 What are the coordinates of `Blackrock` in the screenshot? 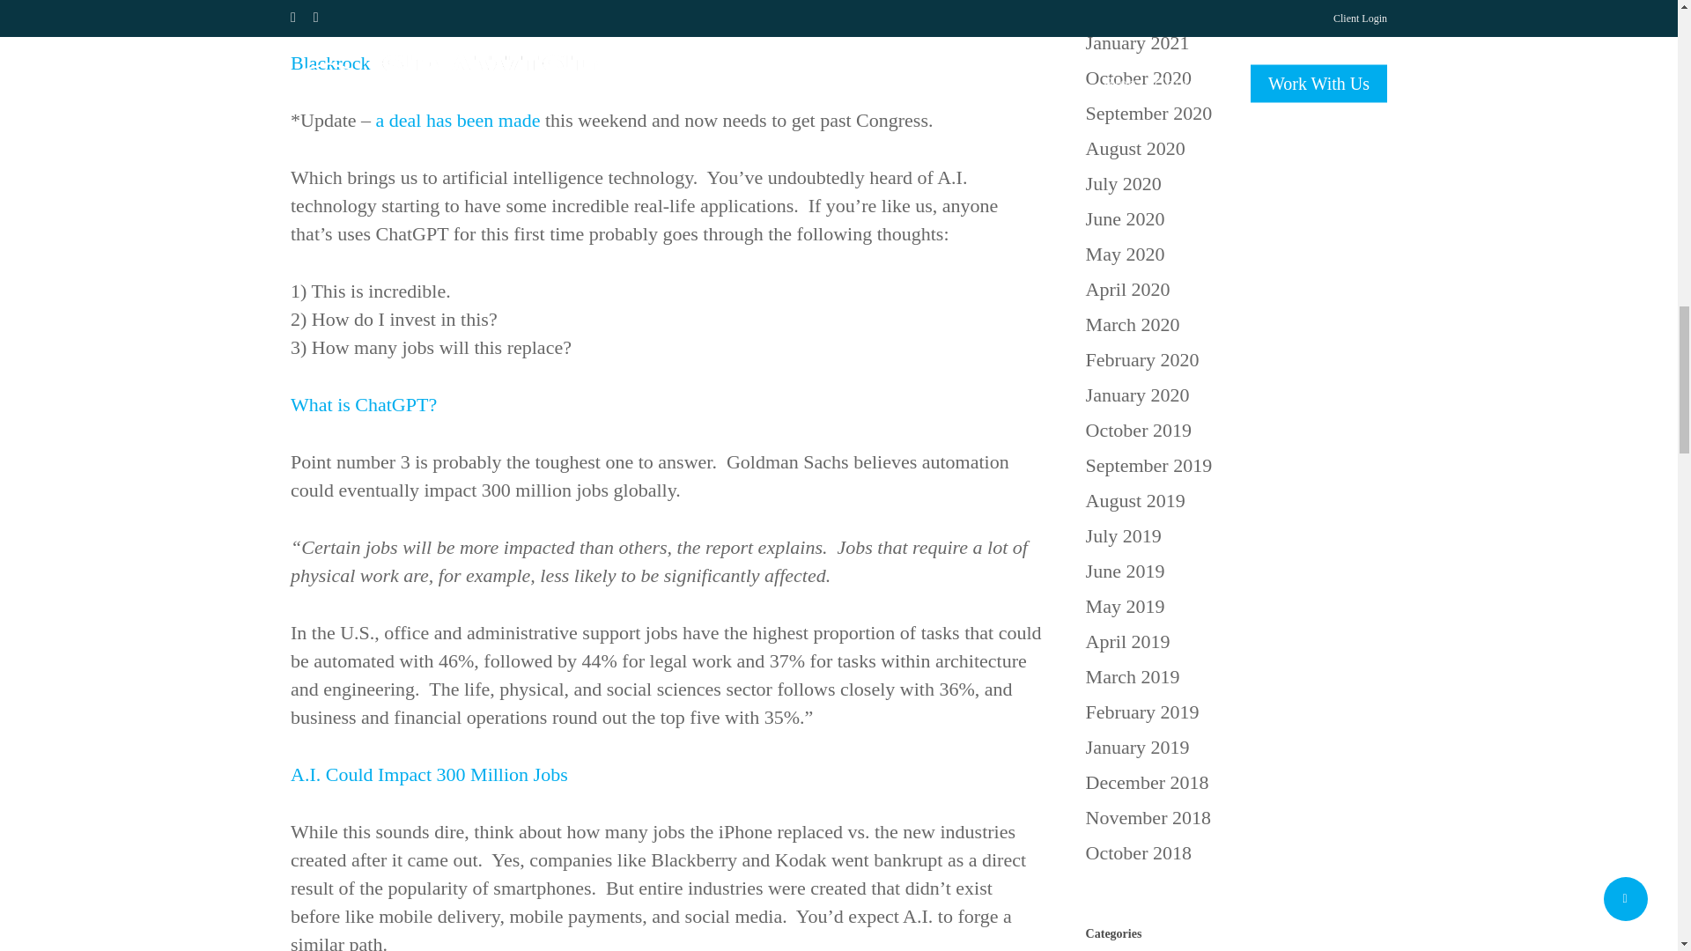 It's located at (330, 63).